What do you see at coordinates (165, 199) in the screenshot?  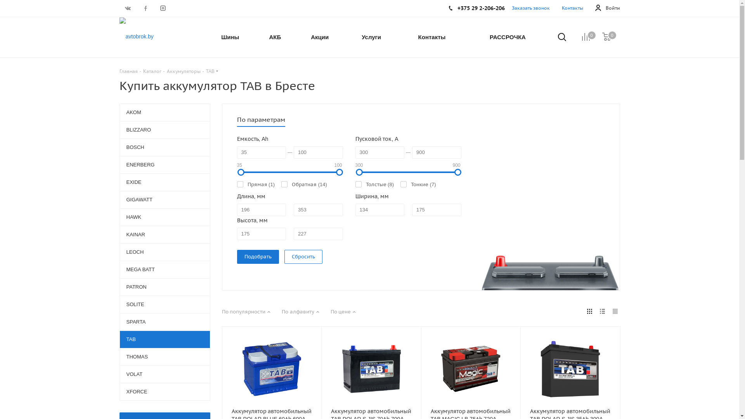 I see `GIGAWATT` at bounding box center [165, 199].